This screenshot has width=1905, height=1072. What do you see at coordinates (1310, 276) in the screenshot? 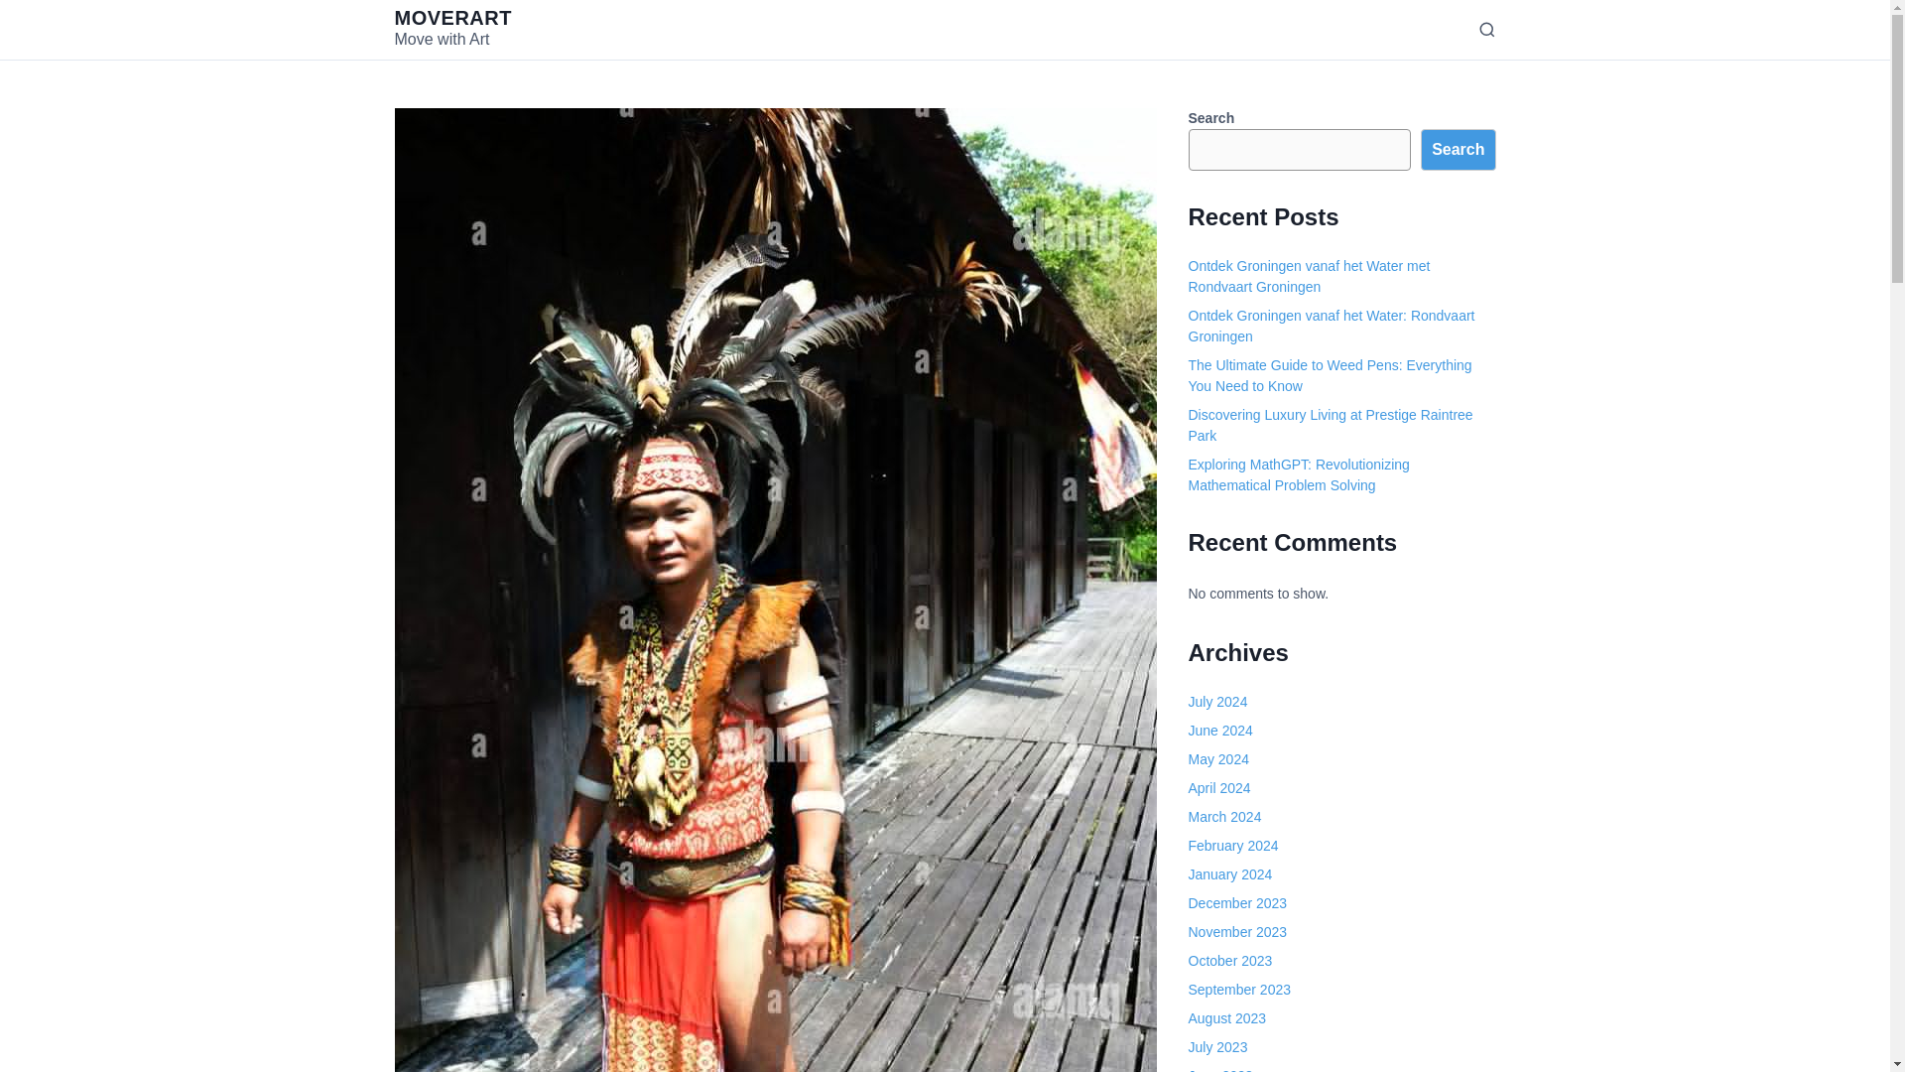
I see `Ontdek Groningen vanaf het Water met Rondvaart Groningen` at bounding box center [1310, 276].